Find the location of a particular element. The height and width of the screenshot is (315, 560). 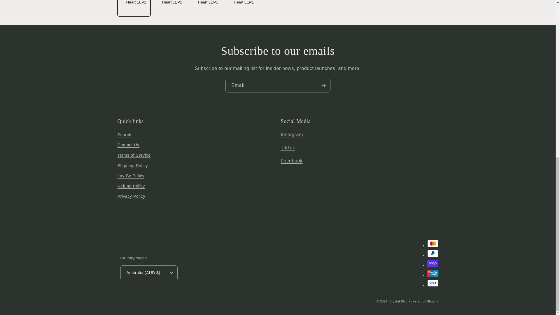

Visa is located at coordinates (432, 283).